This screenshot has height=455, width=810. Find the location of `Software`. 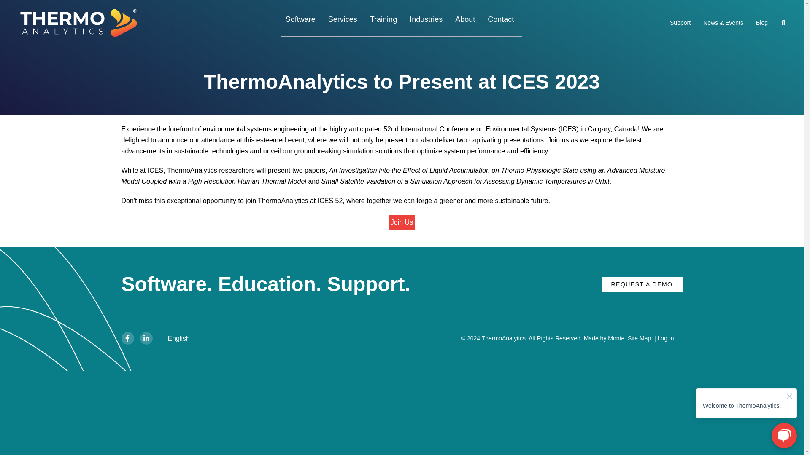

Software is located at coordinates (300, 23).